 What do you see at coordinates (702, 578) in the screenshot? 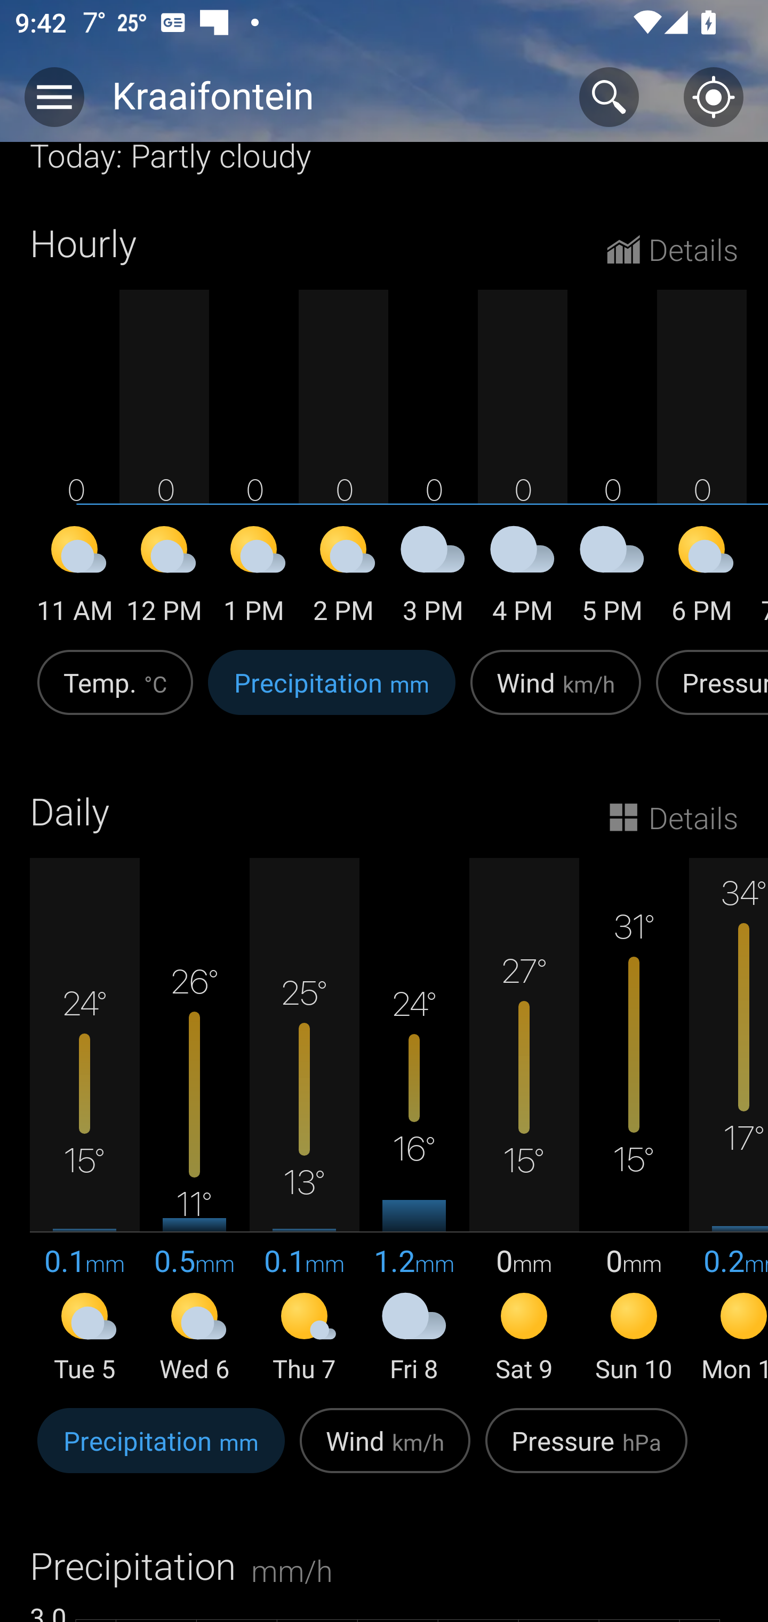
I see `6 PM` at bounding box center [702, 578].